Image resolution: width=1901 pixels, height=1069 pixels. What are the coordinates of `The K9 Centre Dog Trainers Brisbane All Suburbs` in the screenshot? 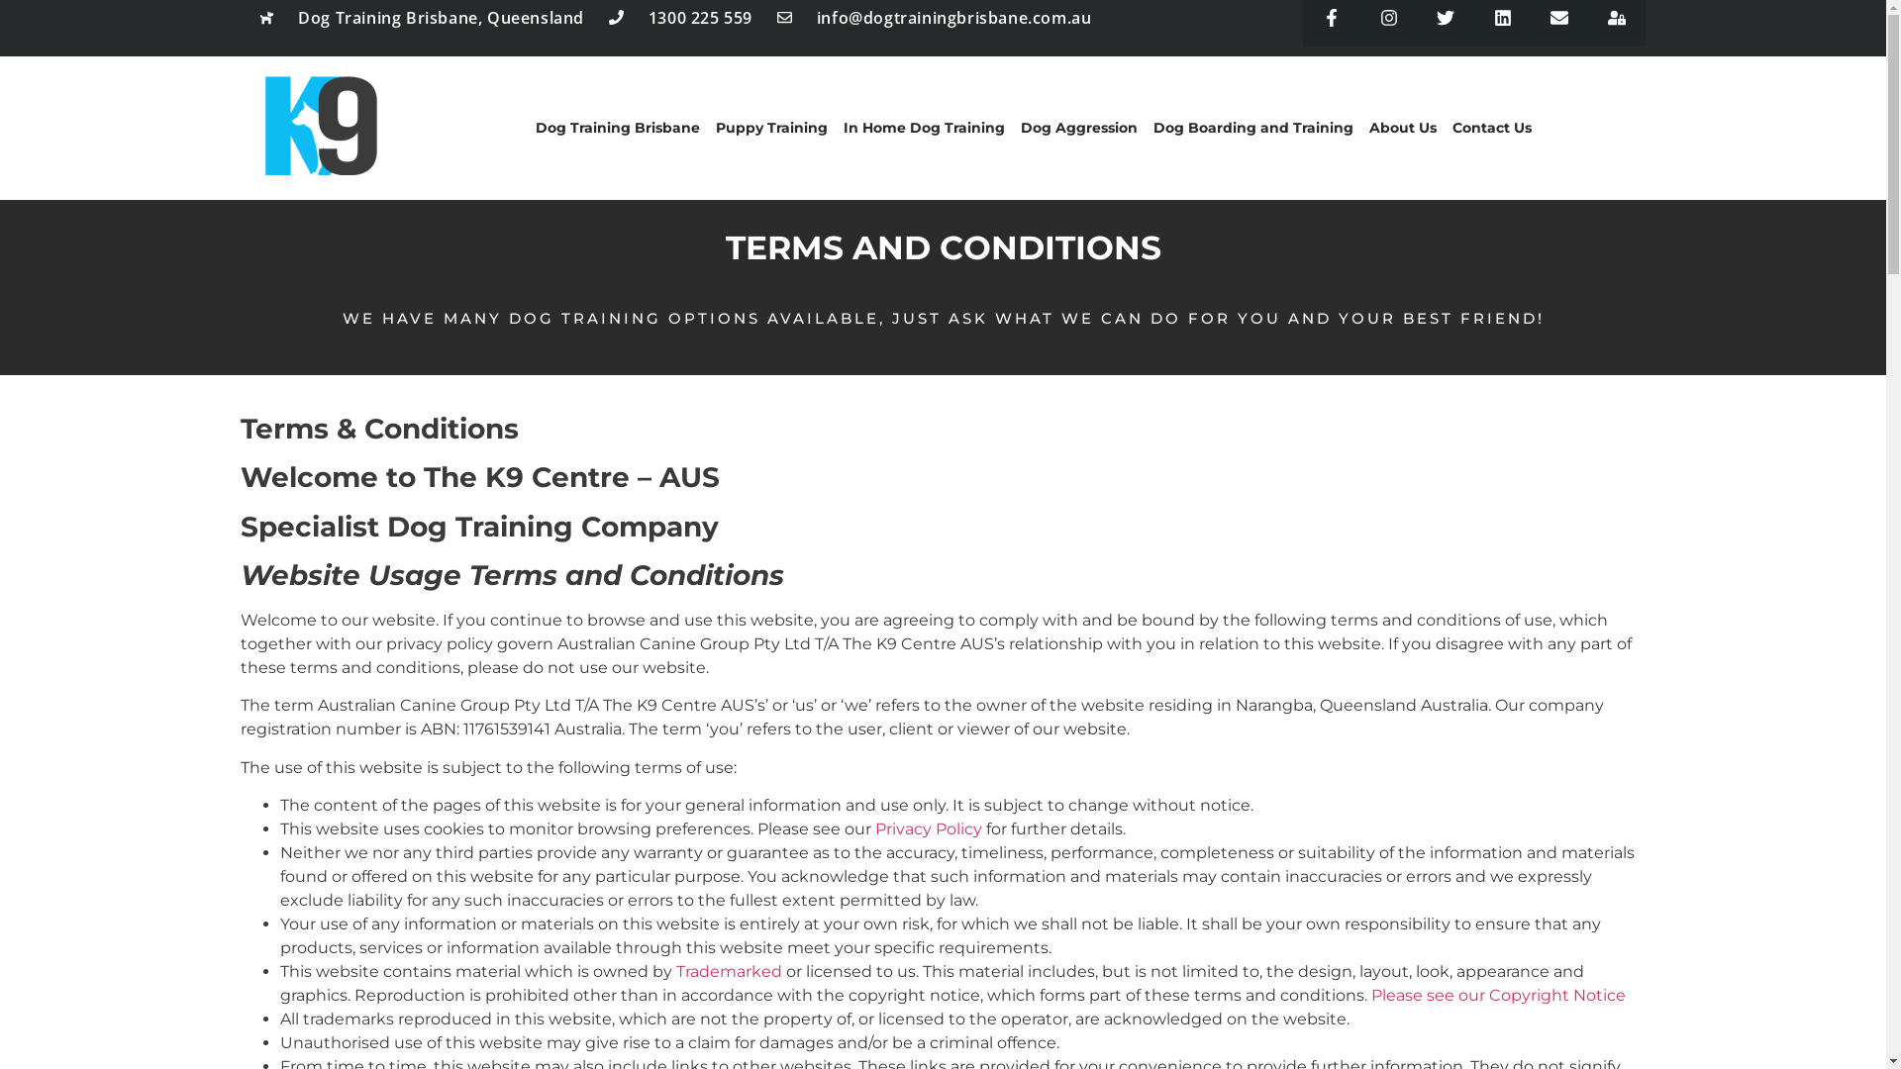 It's located at (323, 126).